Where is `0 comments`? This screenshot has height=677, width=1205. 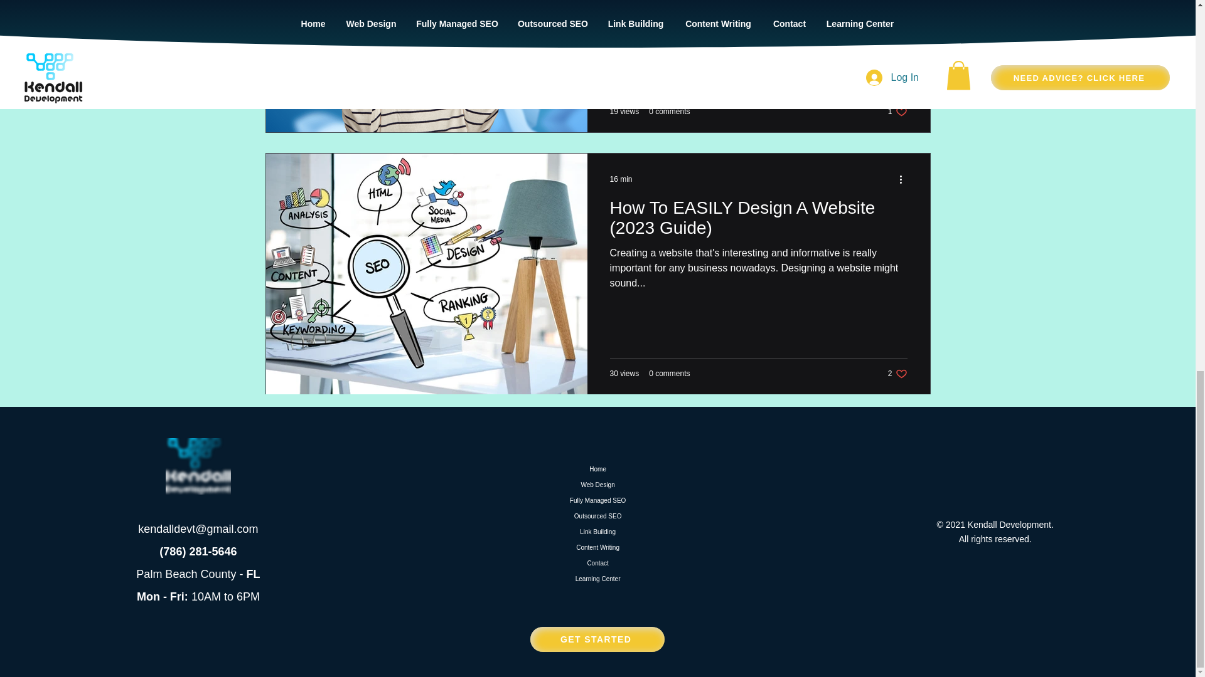 0 comments is located at coordinates (598, 485).